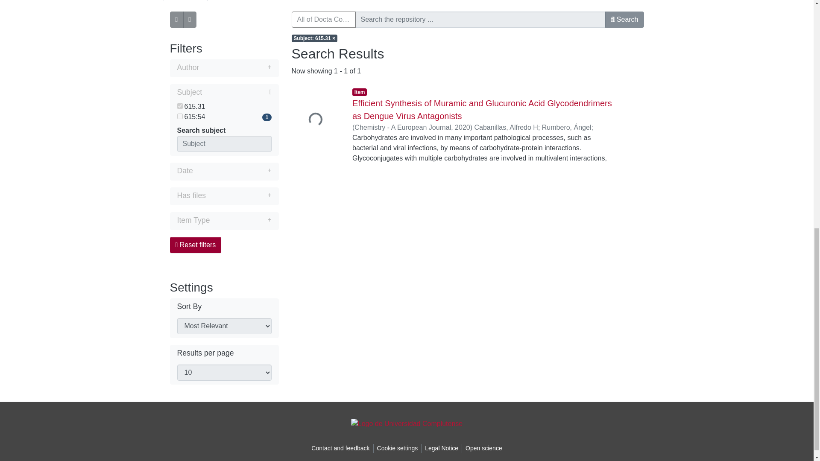  Describe the element at coordinates (185, 1) in the screenshot. I see `As Author` at that location.